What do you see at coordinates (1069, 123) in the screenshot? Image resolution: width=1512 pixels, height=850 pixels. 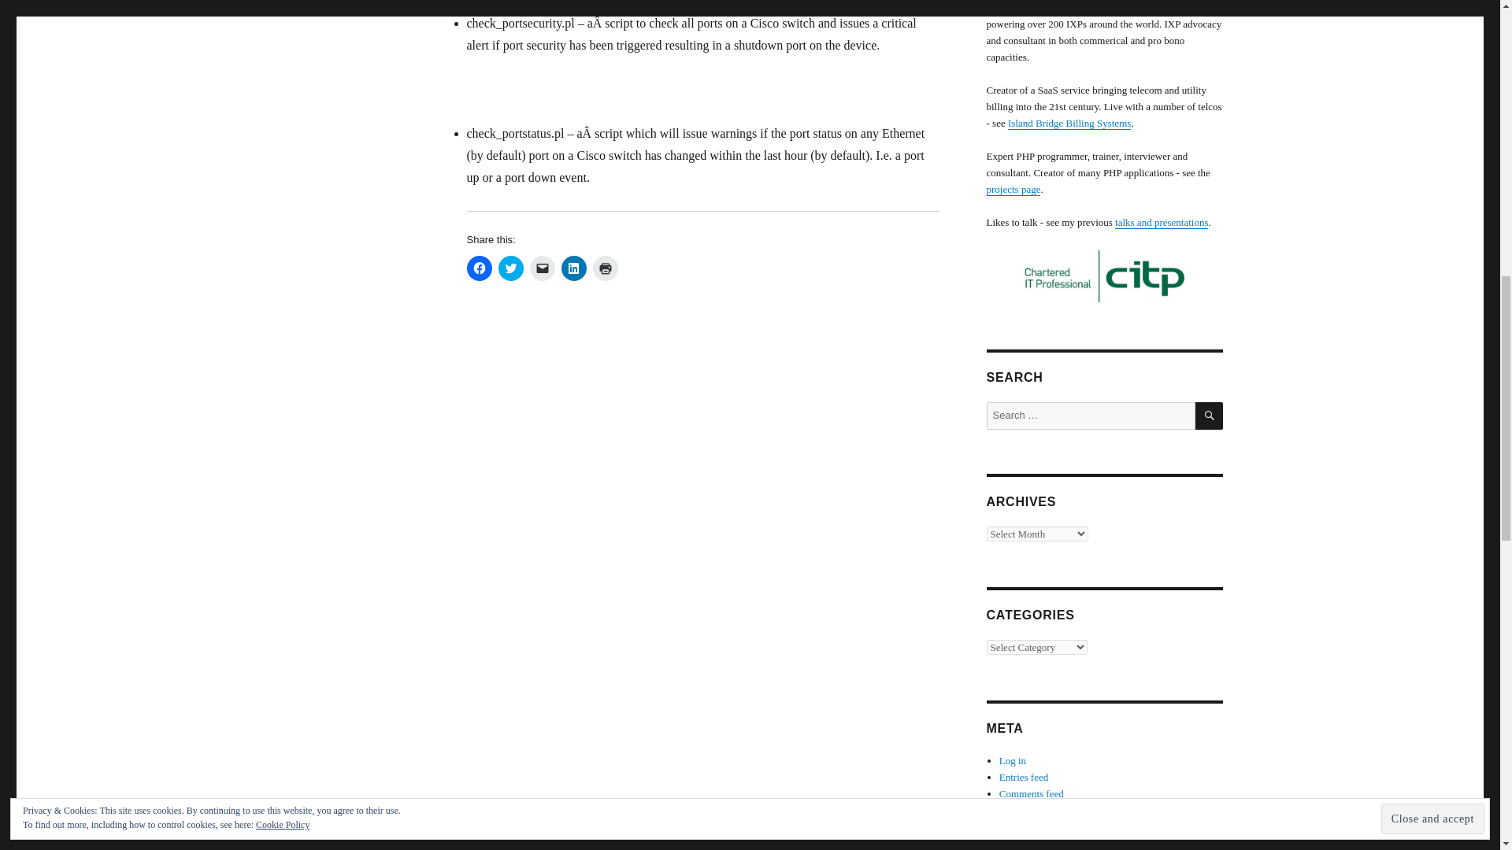 I see `Island Bridge Billing Systems` at bounding box center [1069, 123].